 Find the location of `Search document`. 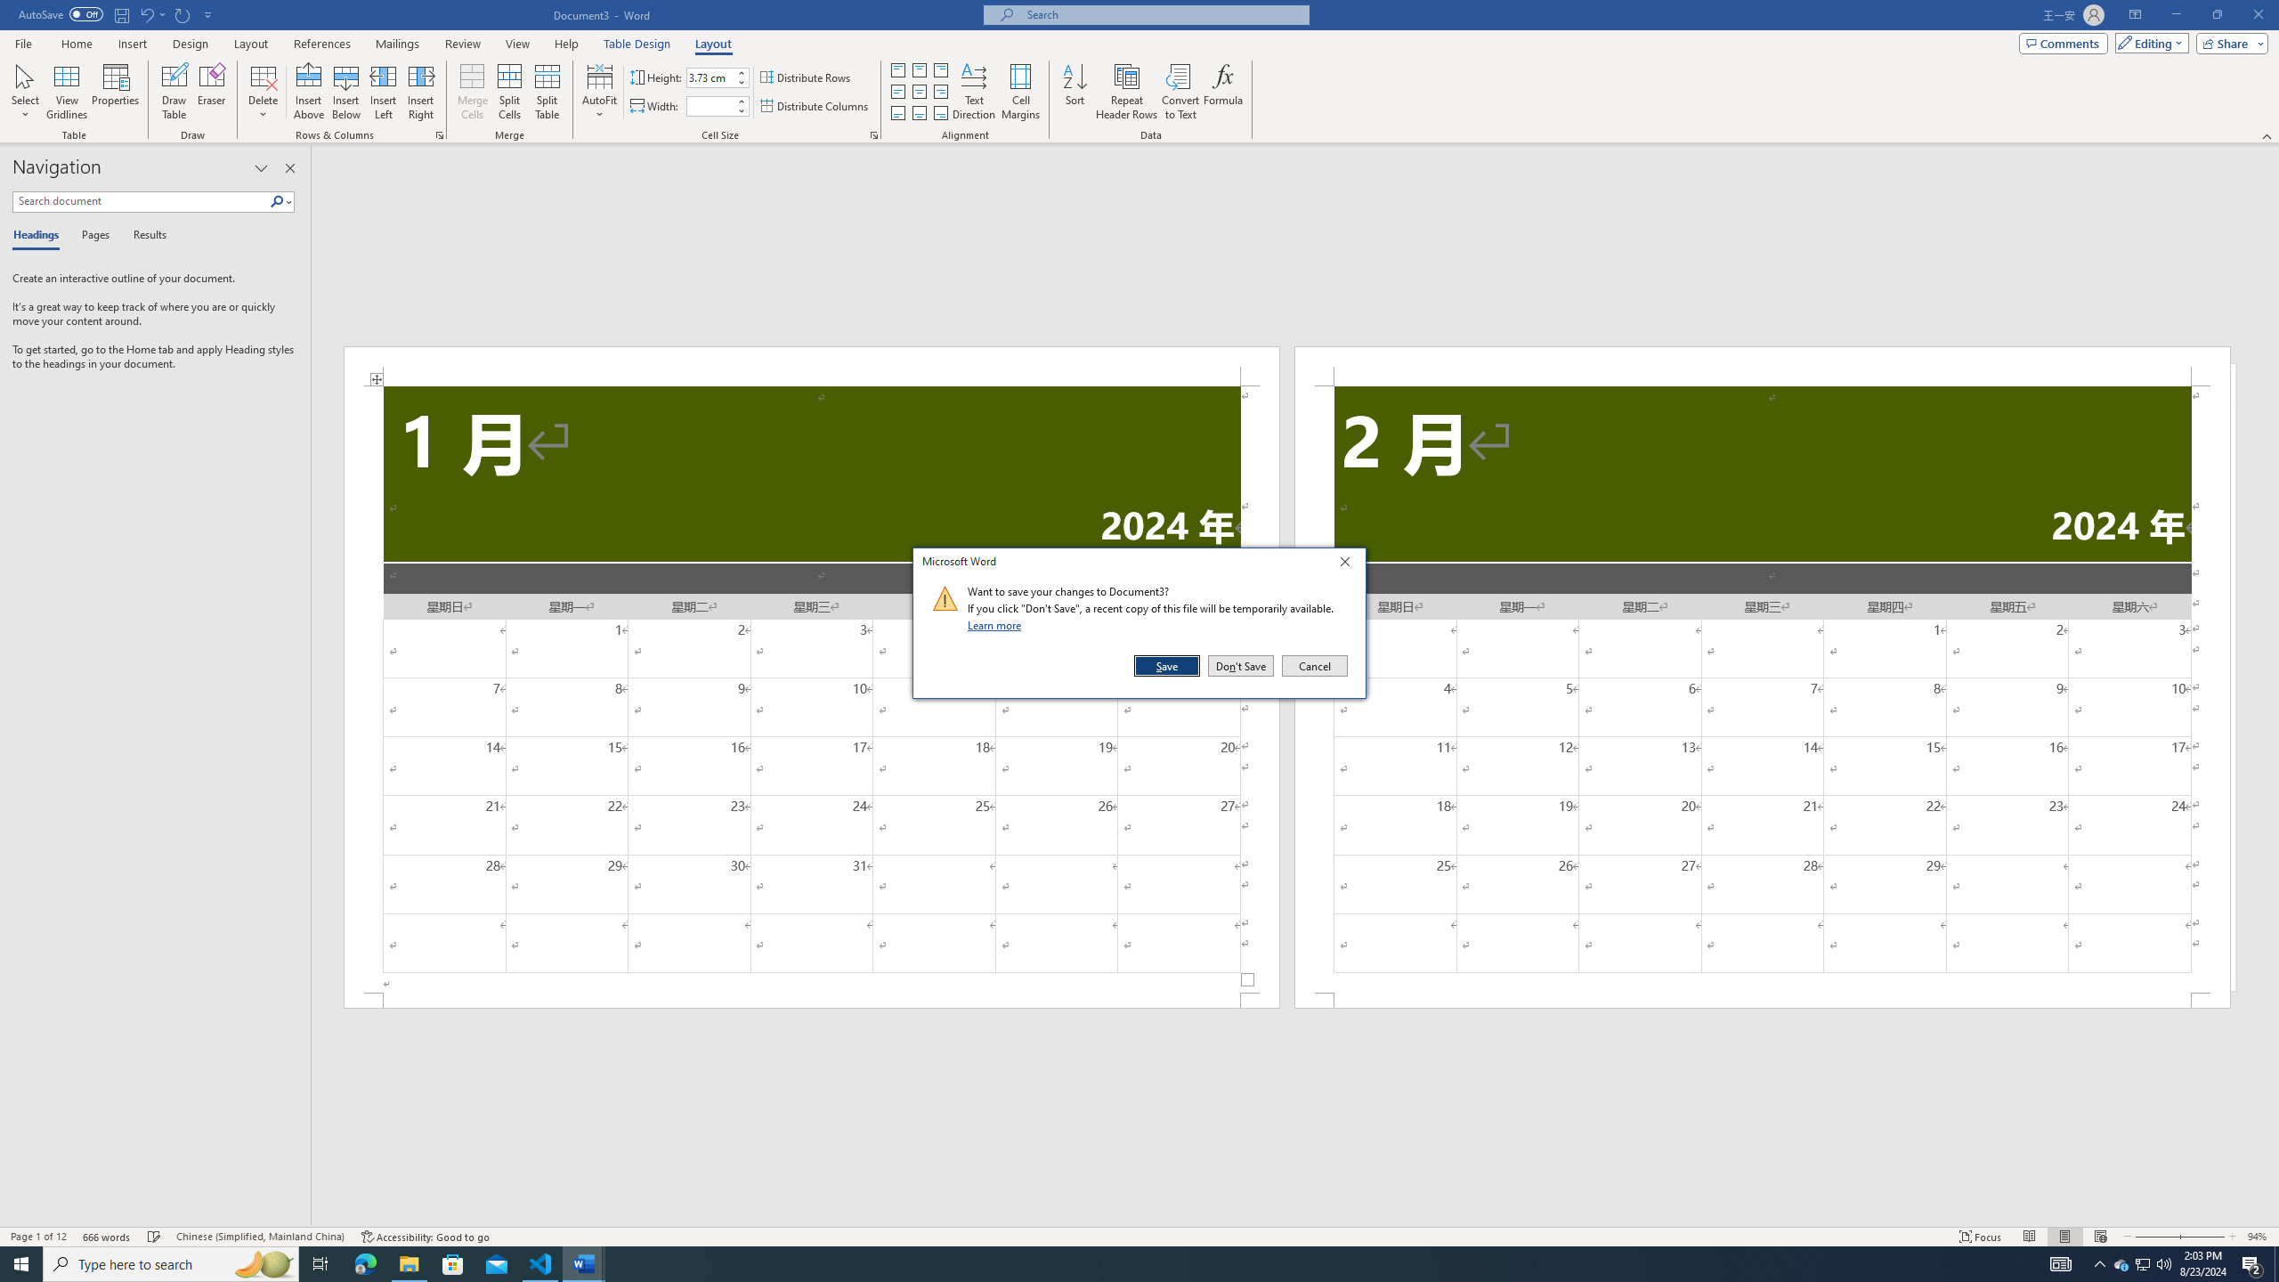

Search document is located at coordinates (141, 201).